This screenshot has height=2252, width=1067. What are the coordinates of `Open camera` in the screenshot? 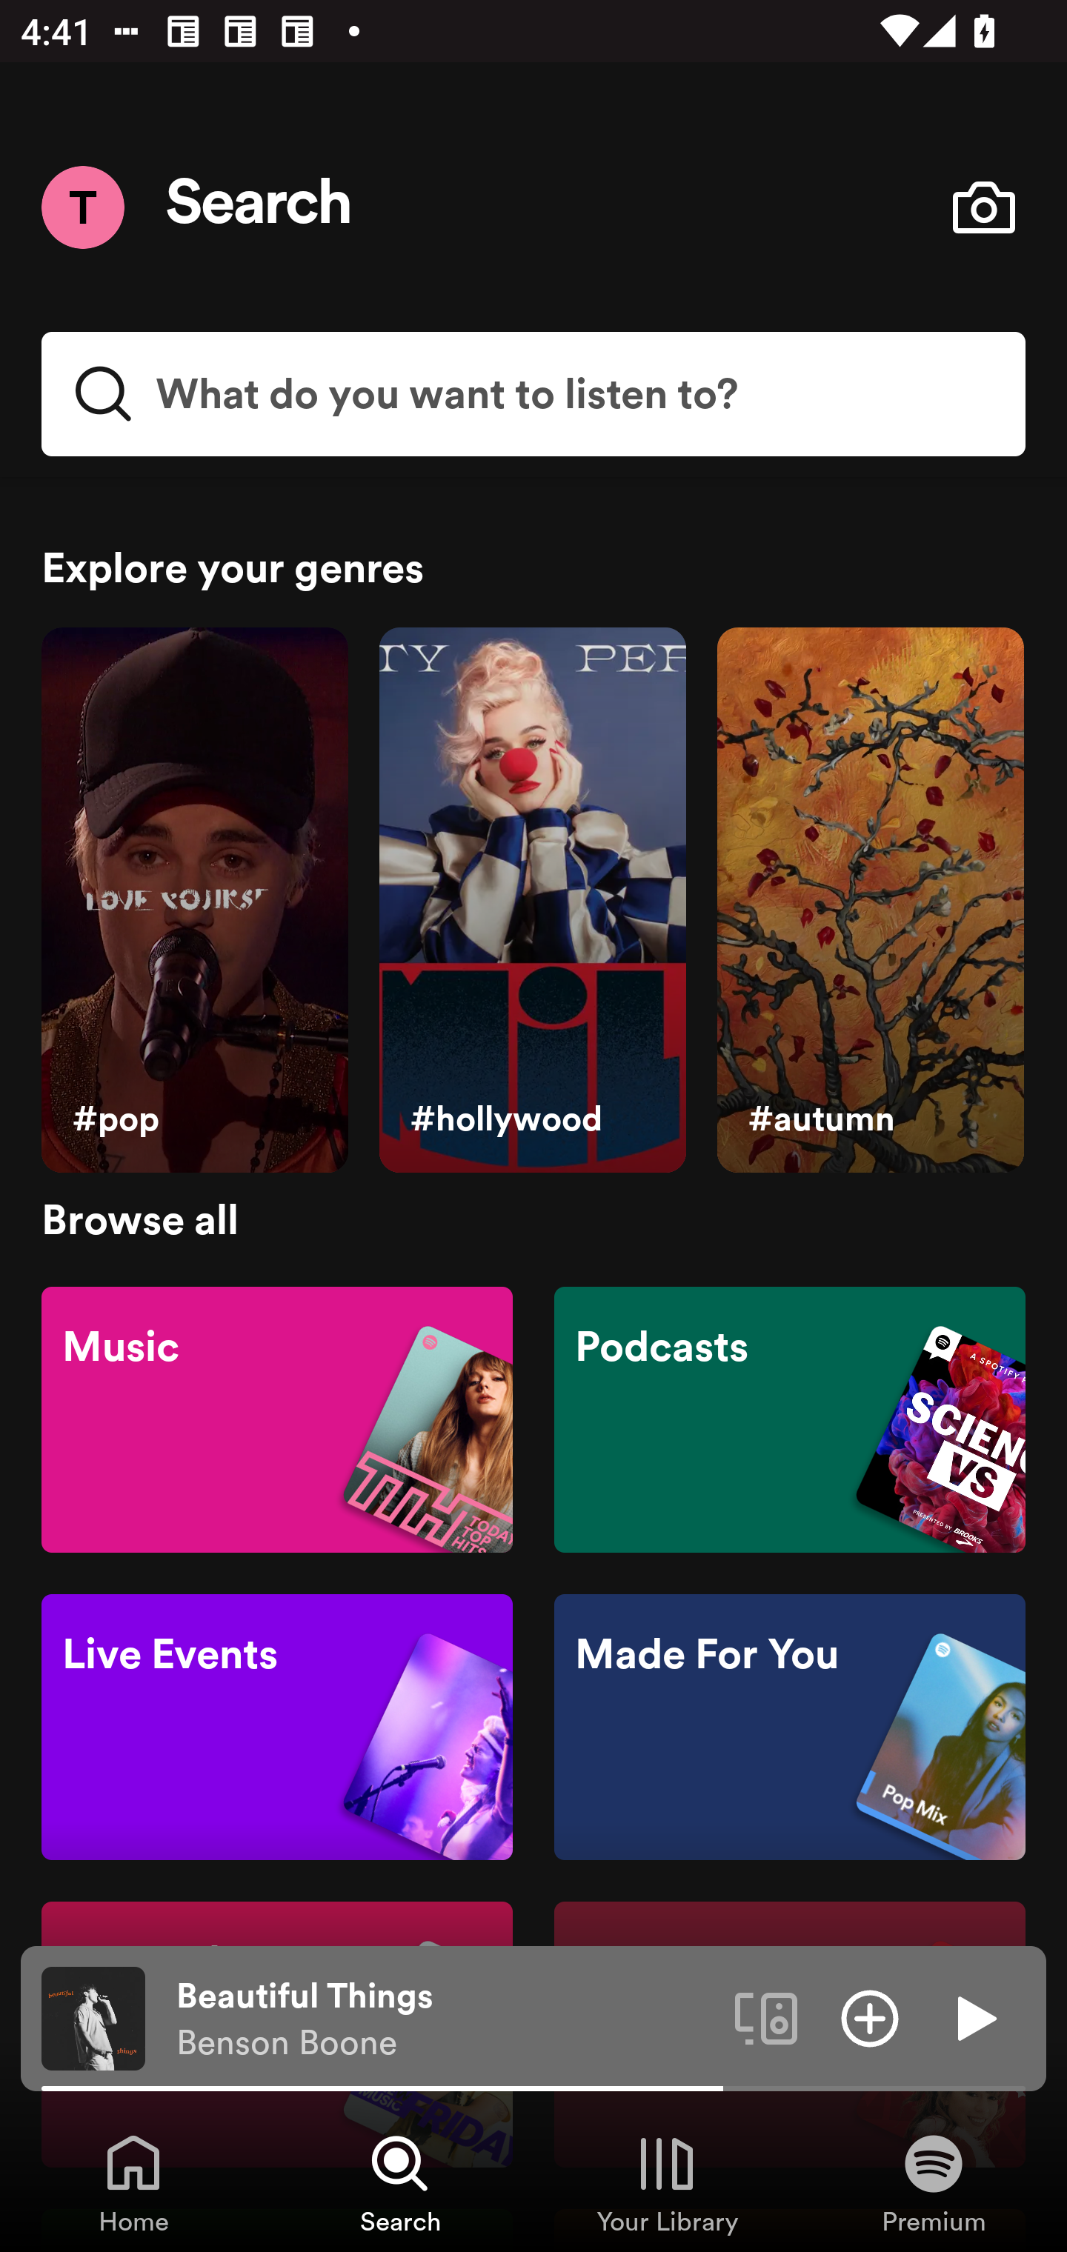 It's located at (983, 207).